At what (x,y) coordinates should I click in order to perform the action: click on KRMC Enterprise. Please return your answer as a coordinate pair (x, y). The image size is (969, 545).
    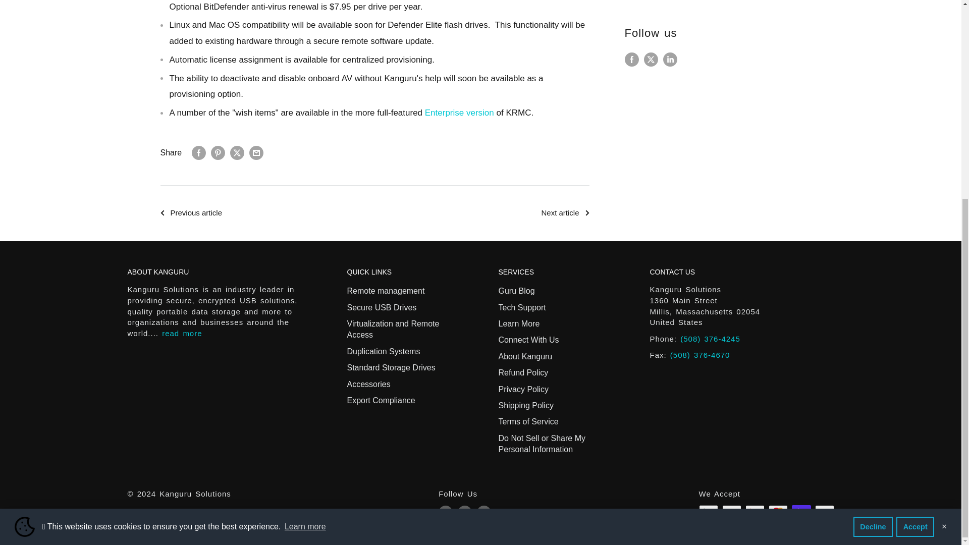
    Looking at the image, I should click on (459, 113).